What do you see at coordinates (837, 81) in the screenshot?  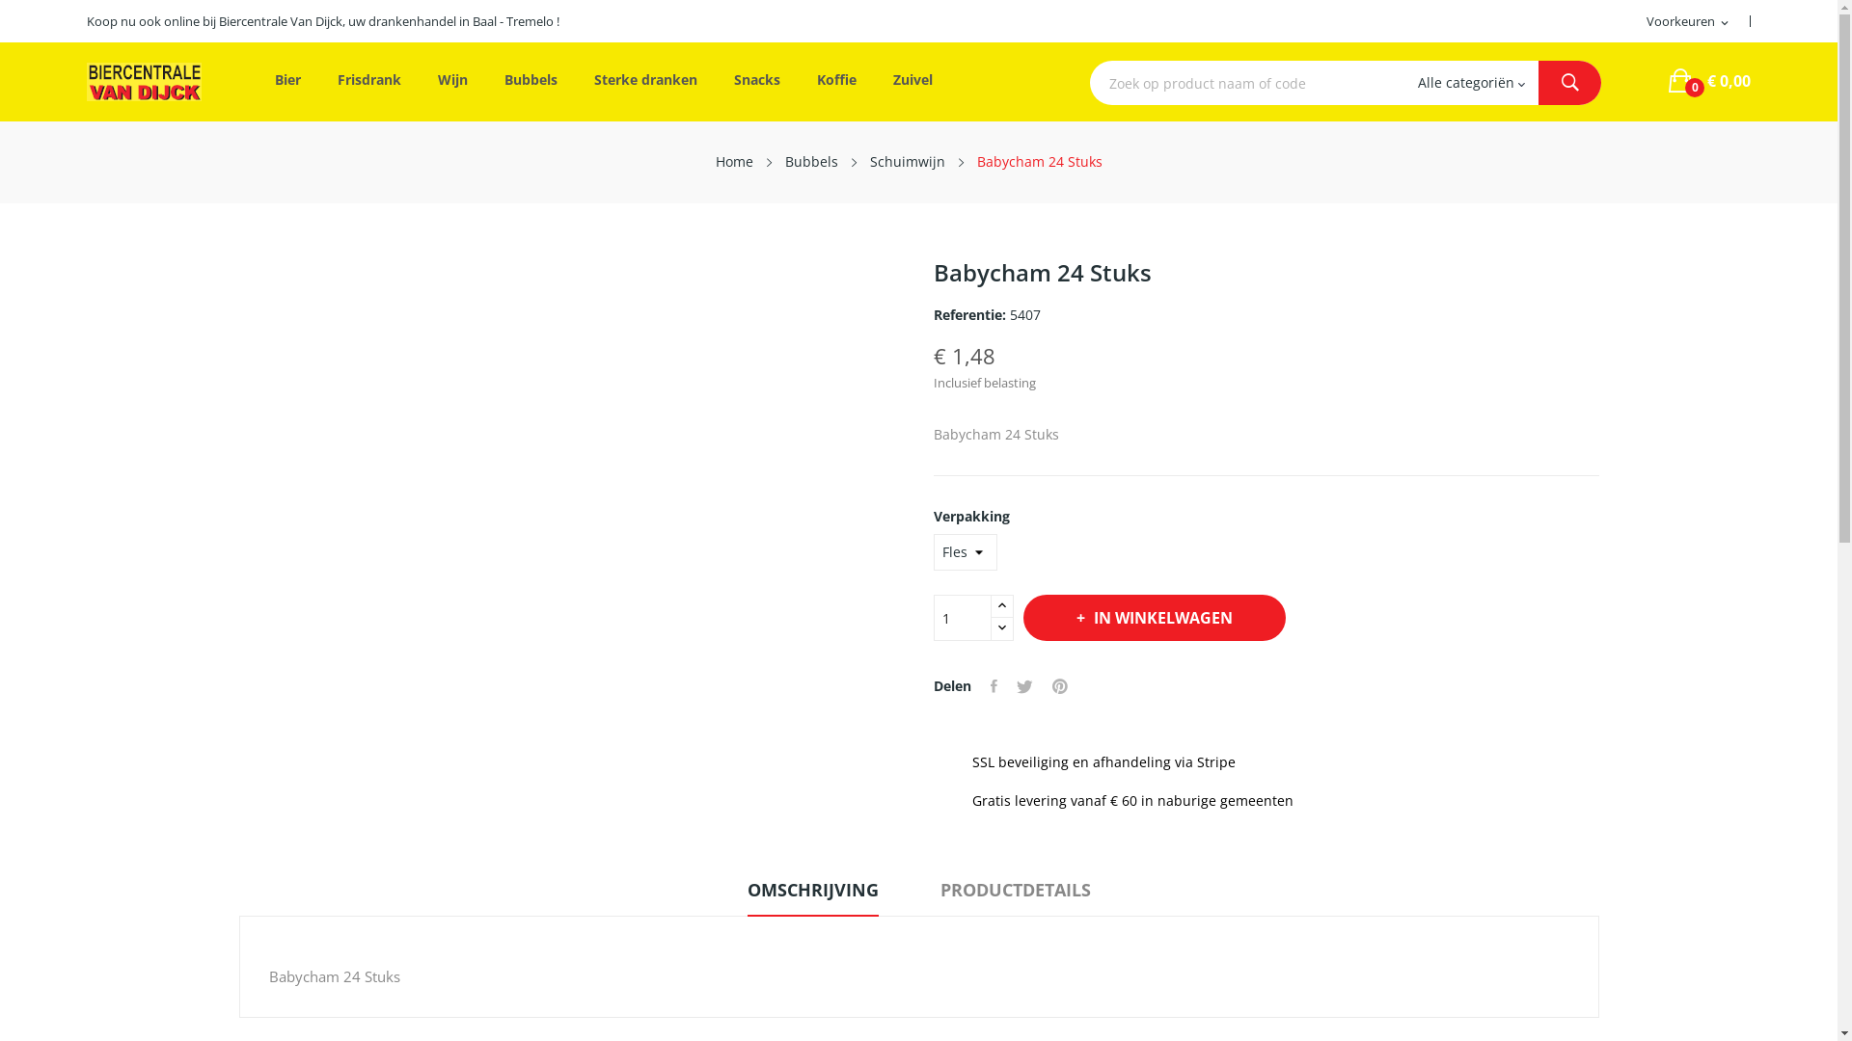 I see `Koffie` at bounding box center [837, 81].